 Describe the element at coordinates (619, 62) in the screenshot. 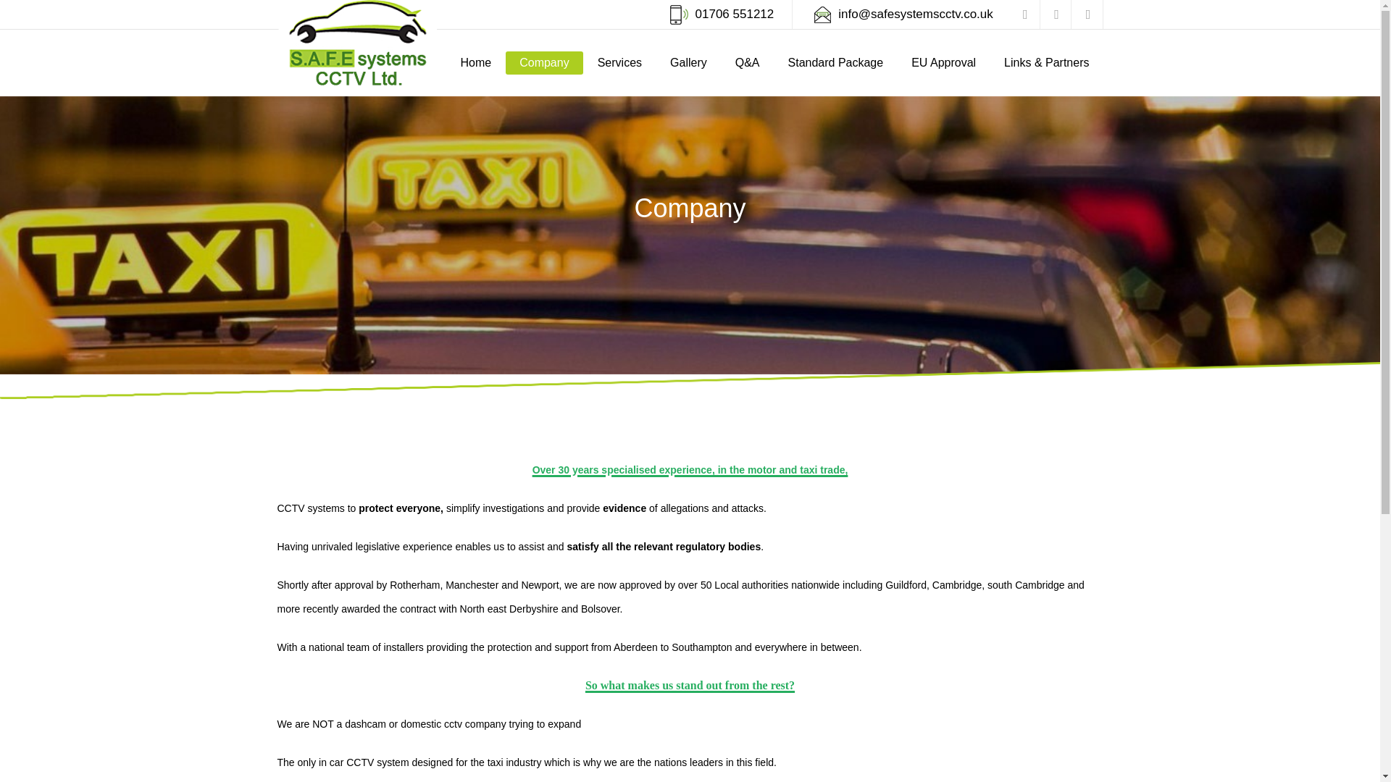

I see `Services` at that location.